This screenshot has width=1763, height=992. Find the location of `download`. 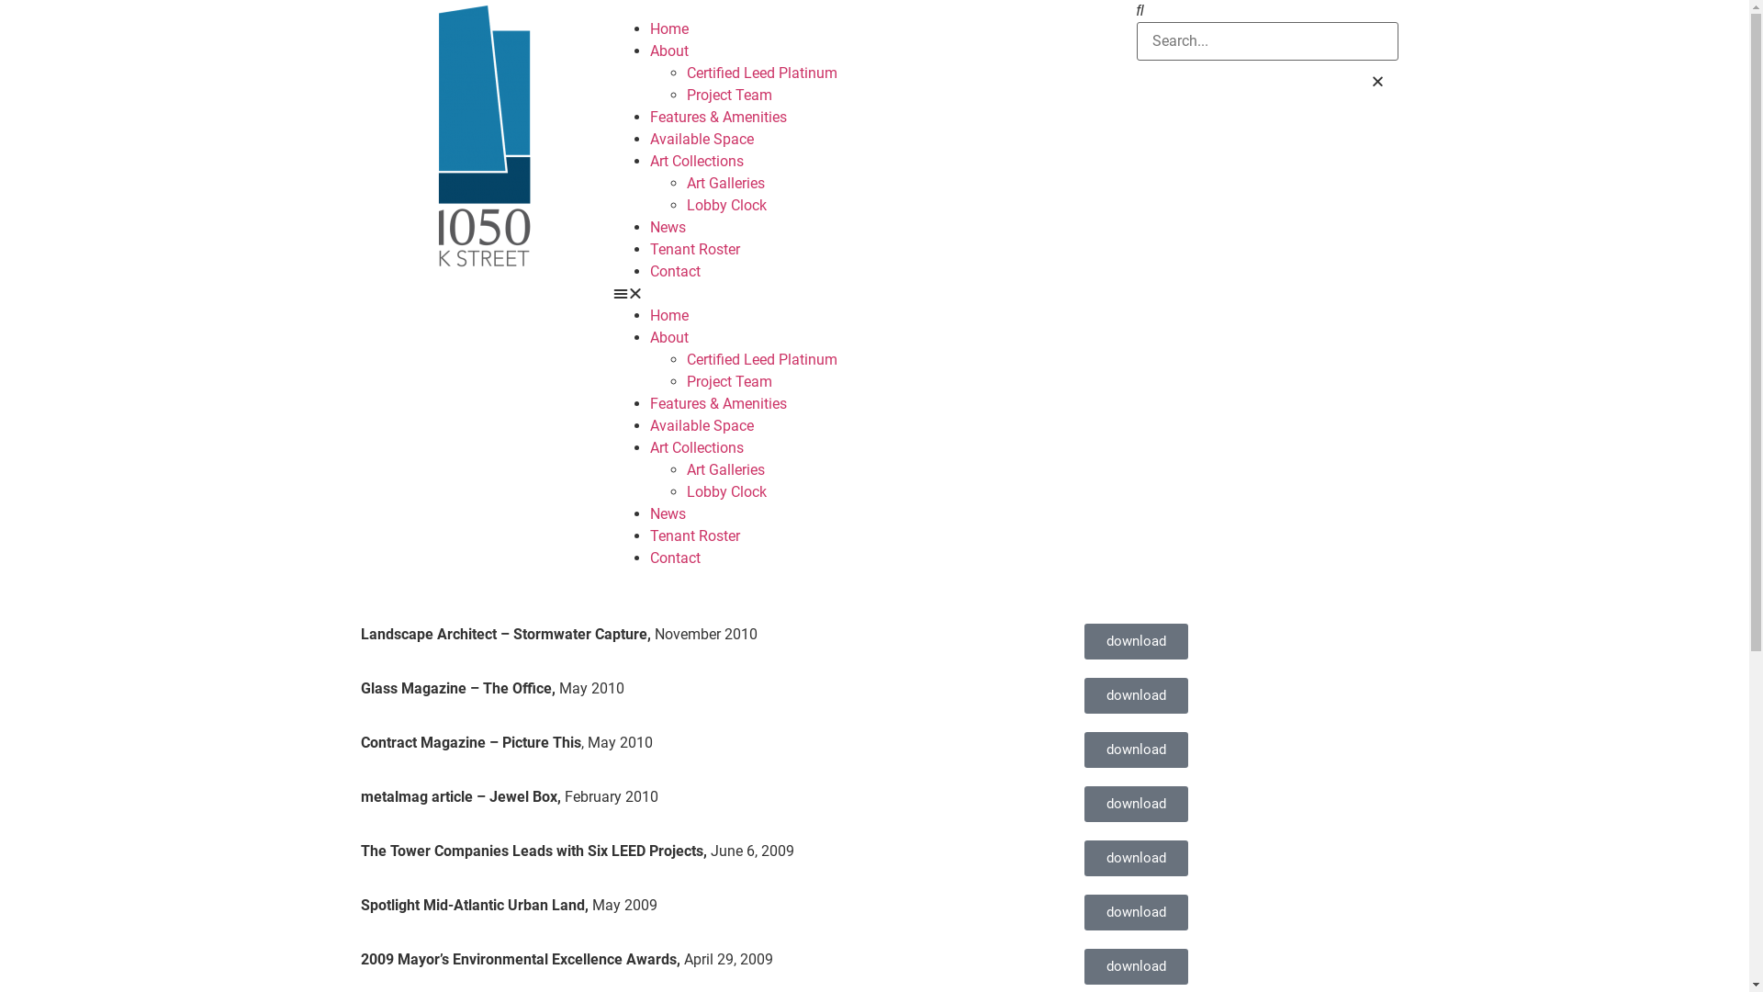

download is located at coordinates (1137, 641).